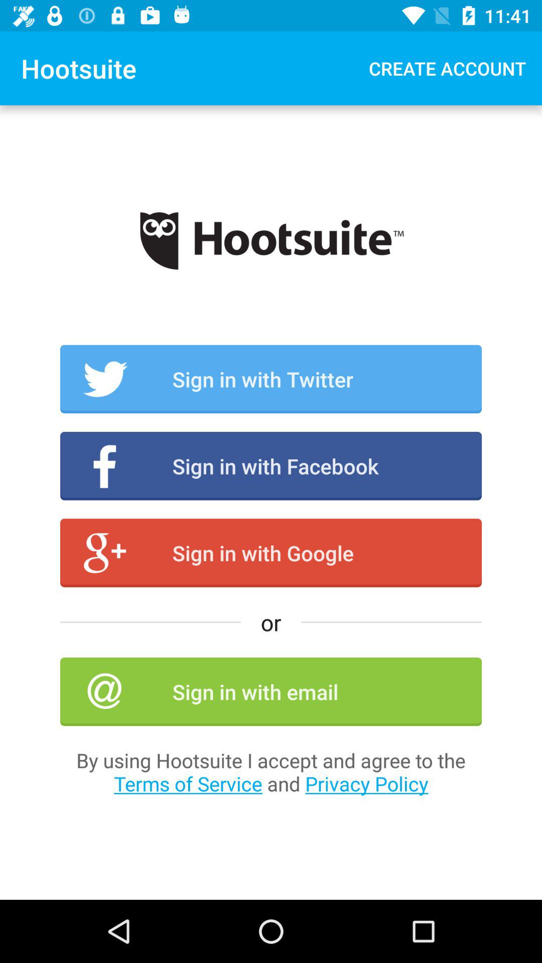 This screenshot has width=542, height=963. What do you see at coordinates (448, 68) in the screenshot?
I see `launch the app to the right of the hootsuite icon` at bounding box center [448, 68].